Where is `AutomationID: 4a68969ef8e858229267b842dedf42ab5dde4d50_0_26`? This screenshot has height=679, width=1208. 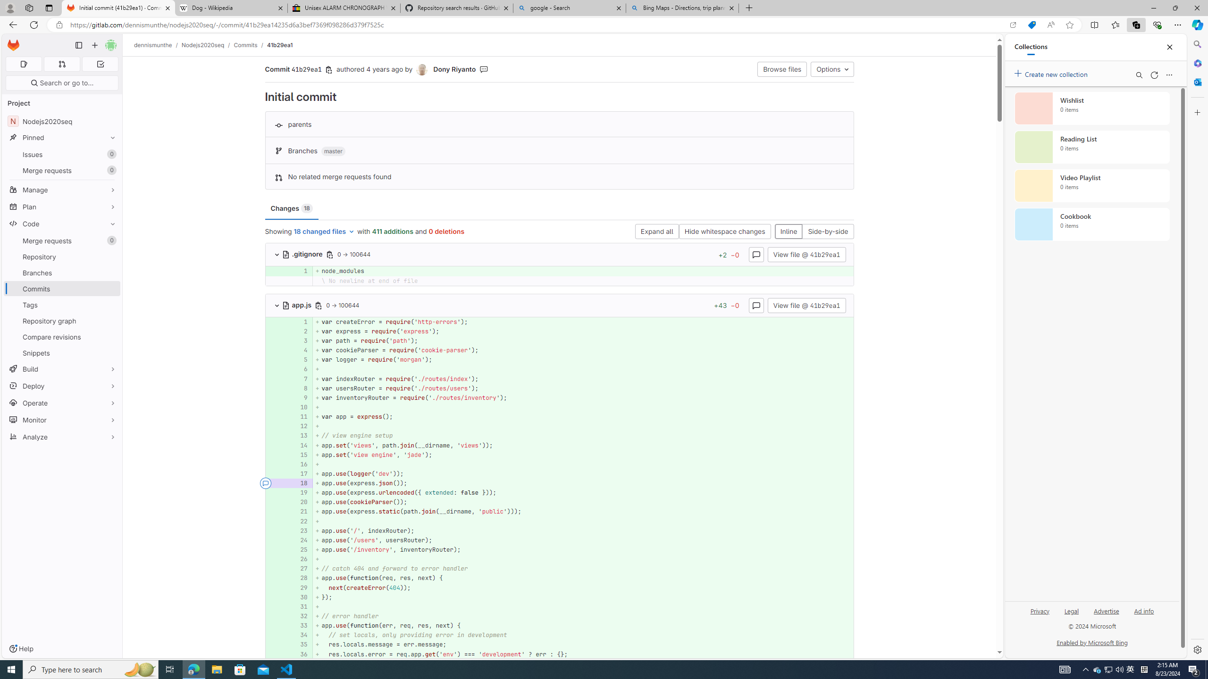 AutomationID: 4a68969ef8e858229267b842dedf42ab5dde4d50_0_26 is located at coordinates (560, 559).